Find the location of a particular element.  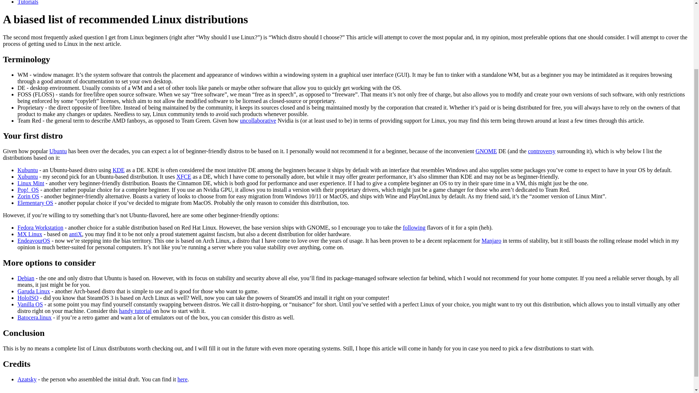

Ubuntu is located at coordinates (58, 151).